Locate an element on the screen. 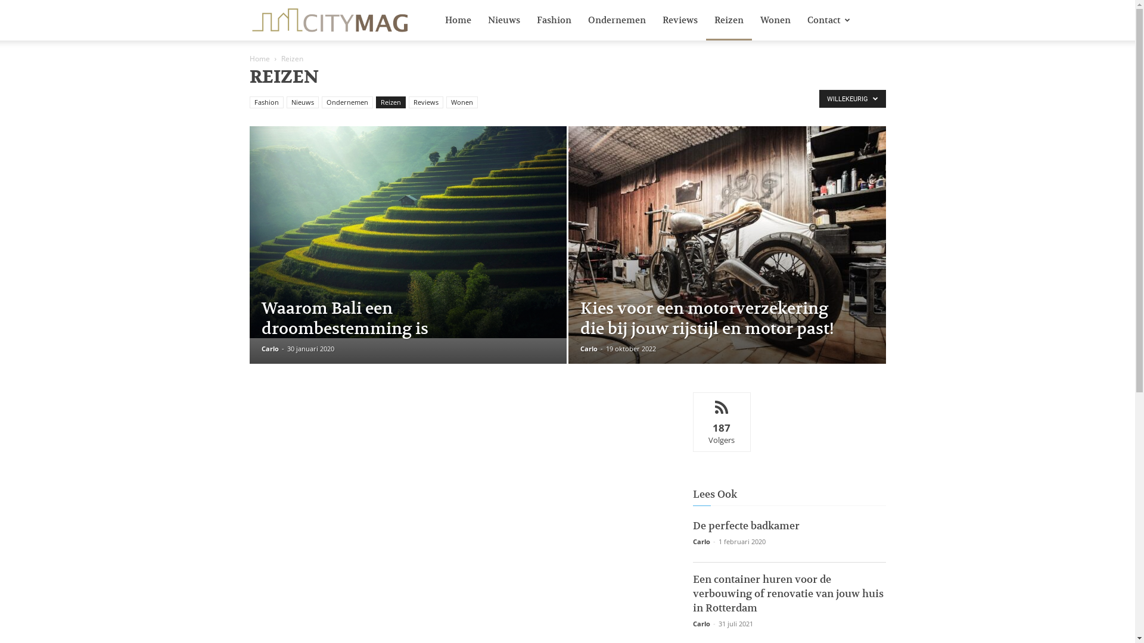  Waarom Bali een droombestemming is is located at coordinates (408, 232).